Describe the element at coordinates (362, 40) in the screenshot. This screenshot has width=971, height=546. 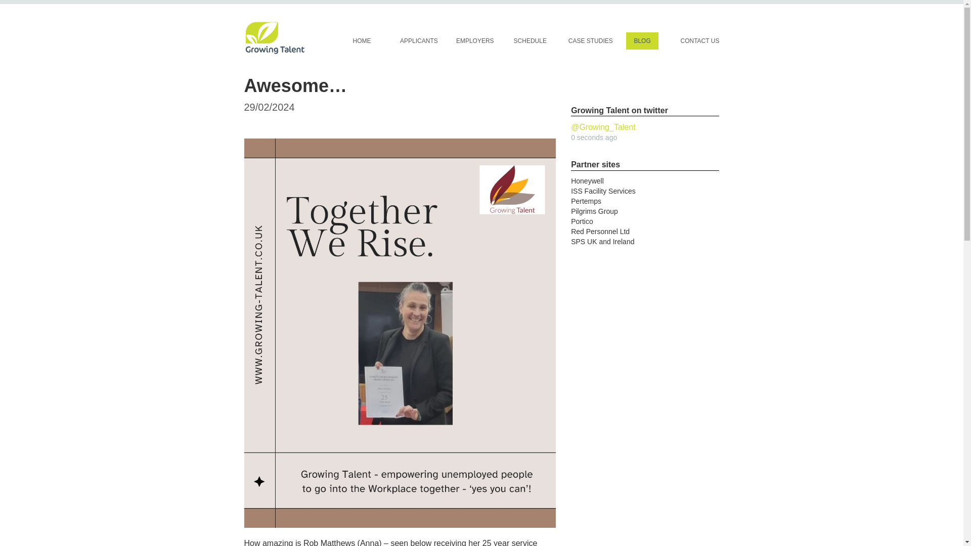
I see `Growing Talent` at that location.